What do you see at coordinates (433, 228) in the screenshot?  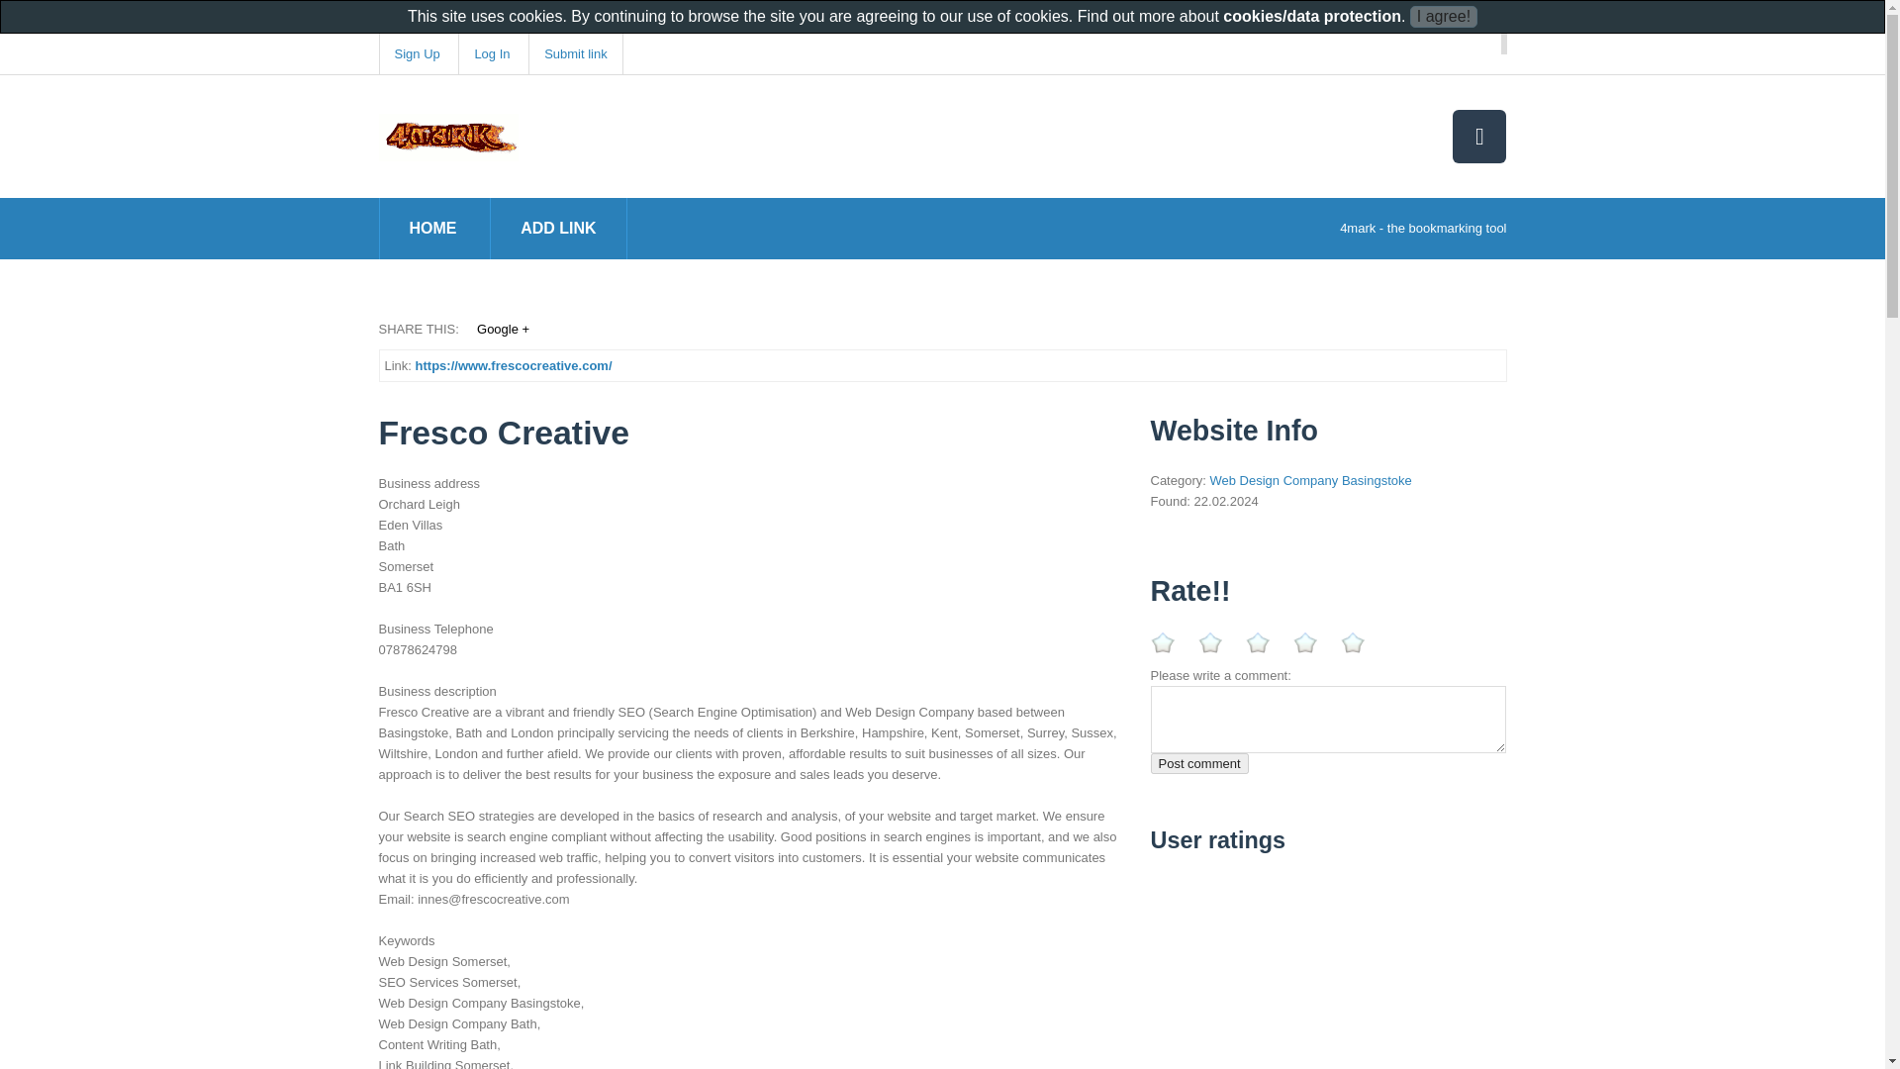 I see `HOME` at bounding box center [433, 228].